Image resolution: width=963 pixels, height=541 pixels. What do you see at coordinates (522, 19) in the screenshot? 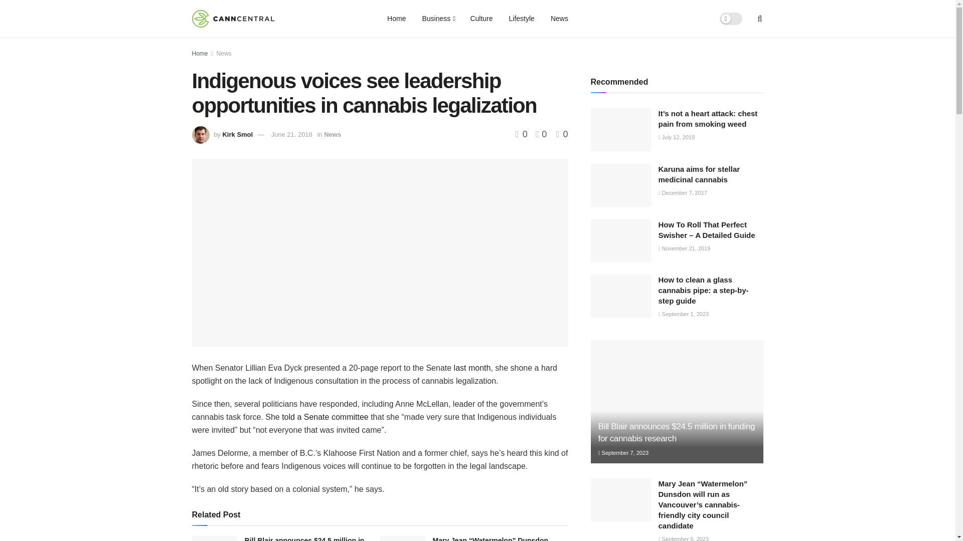
I see `Lifestyle` at bounding box center [522, 19].